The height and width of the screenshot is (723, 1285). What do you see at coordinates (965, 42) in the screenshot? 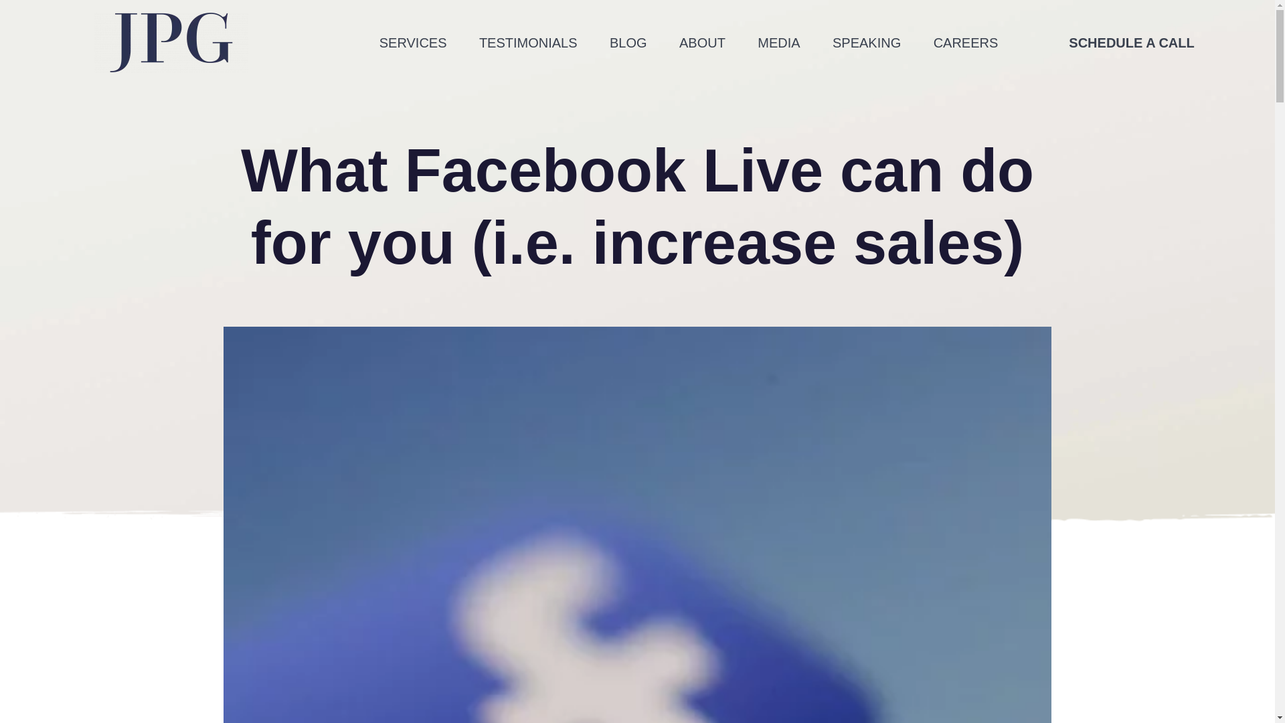
I see `CAREERS` at bounding box center [965, 42].